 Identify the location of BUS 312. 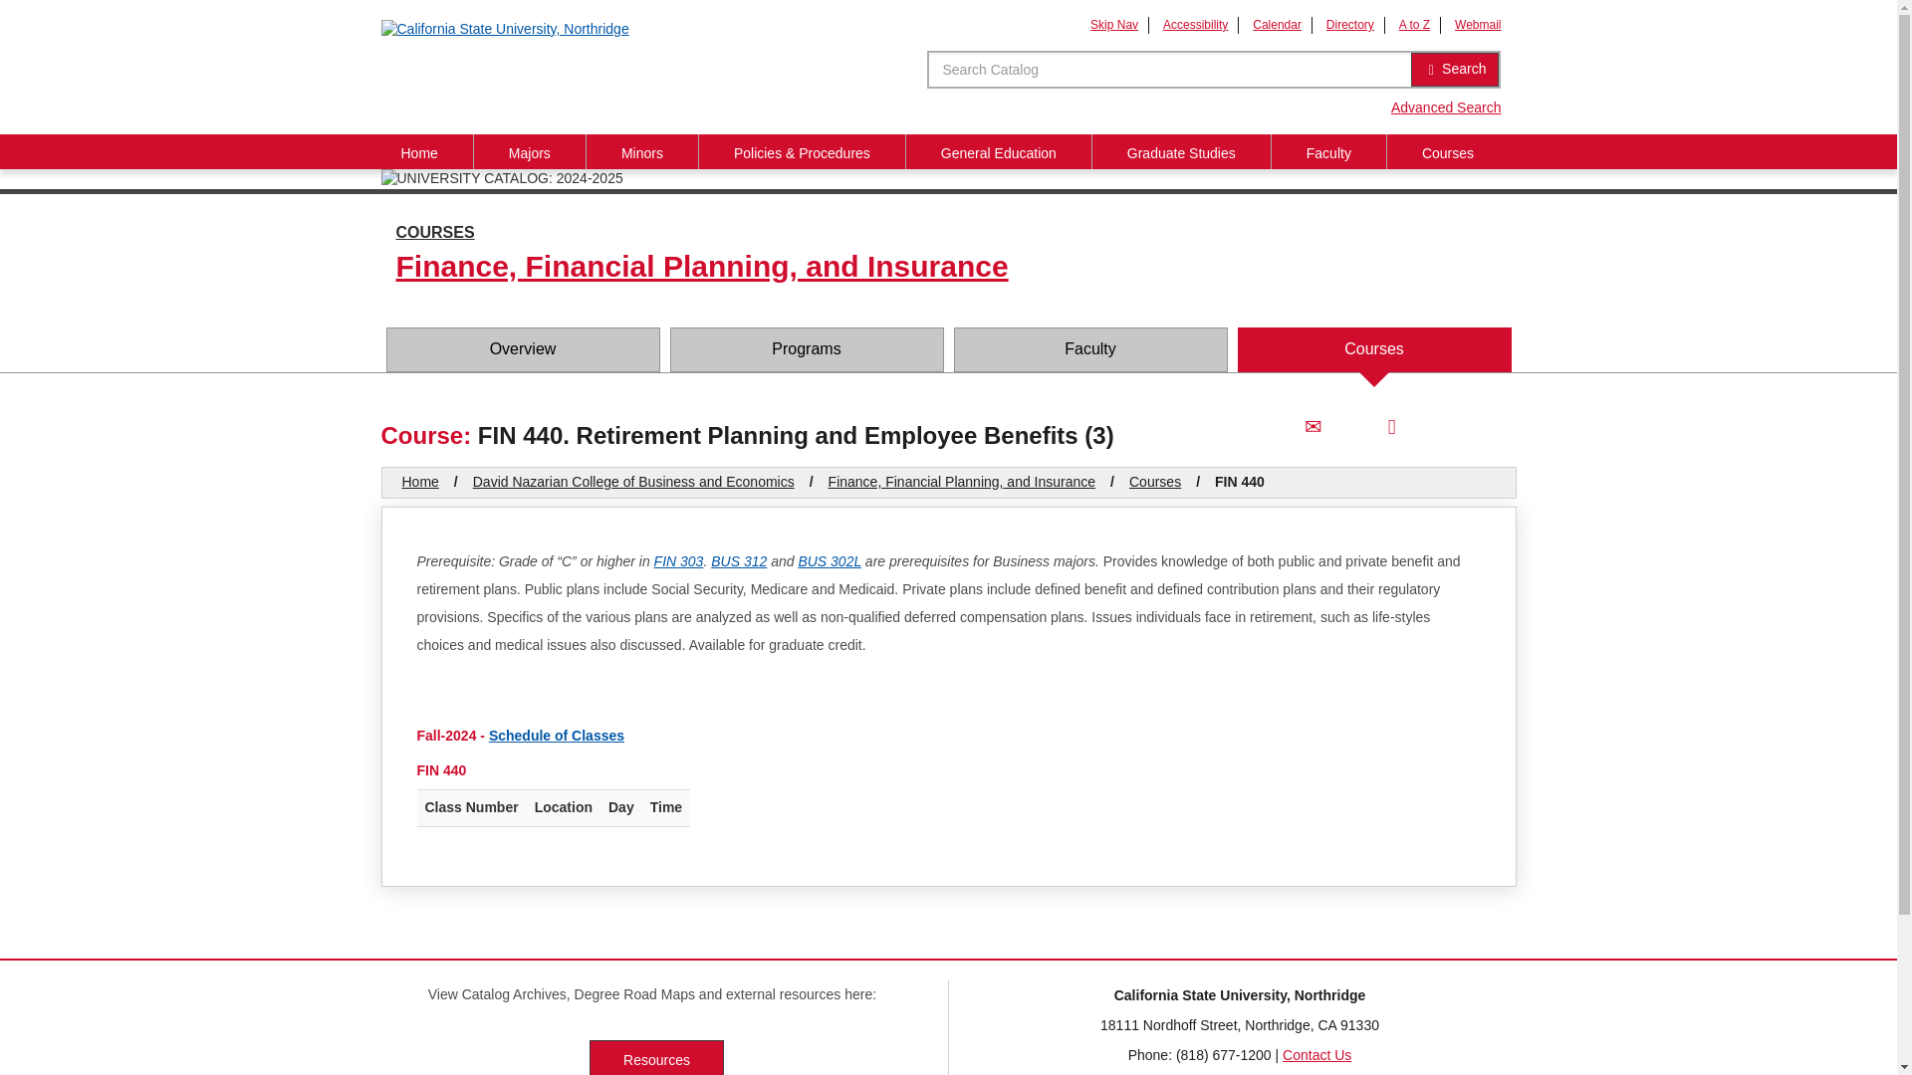
(739, 561).